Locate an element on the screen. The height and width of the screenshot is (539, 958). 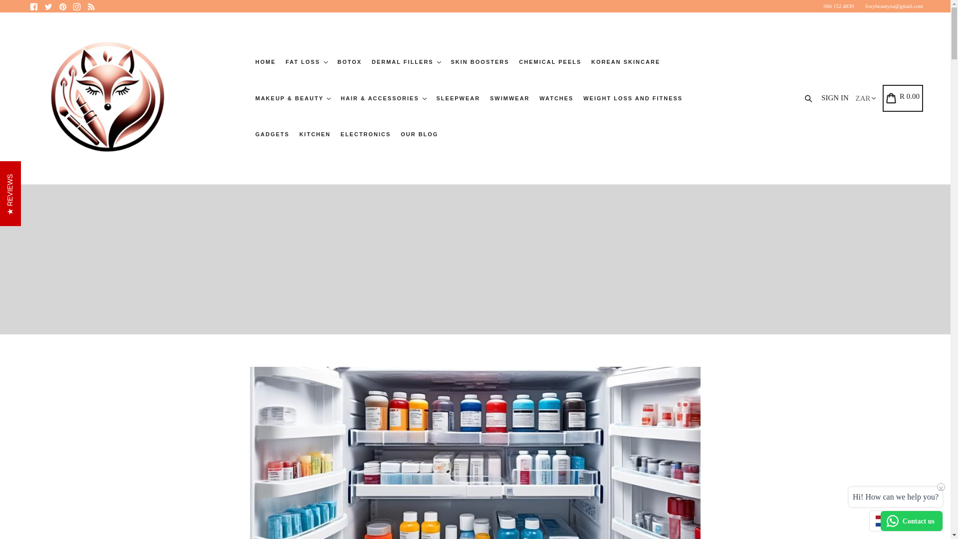
Foxy Beauty on Twitter is located at coordinates (48, 6).